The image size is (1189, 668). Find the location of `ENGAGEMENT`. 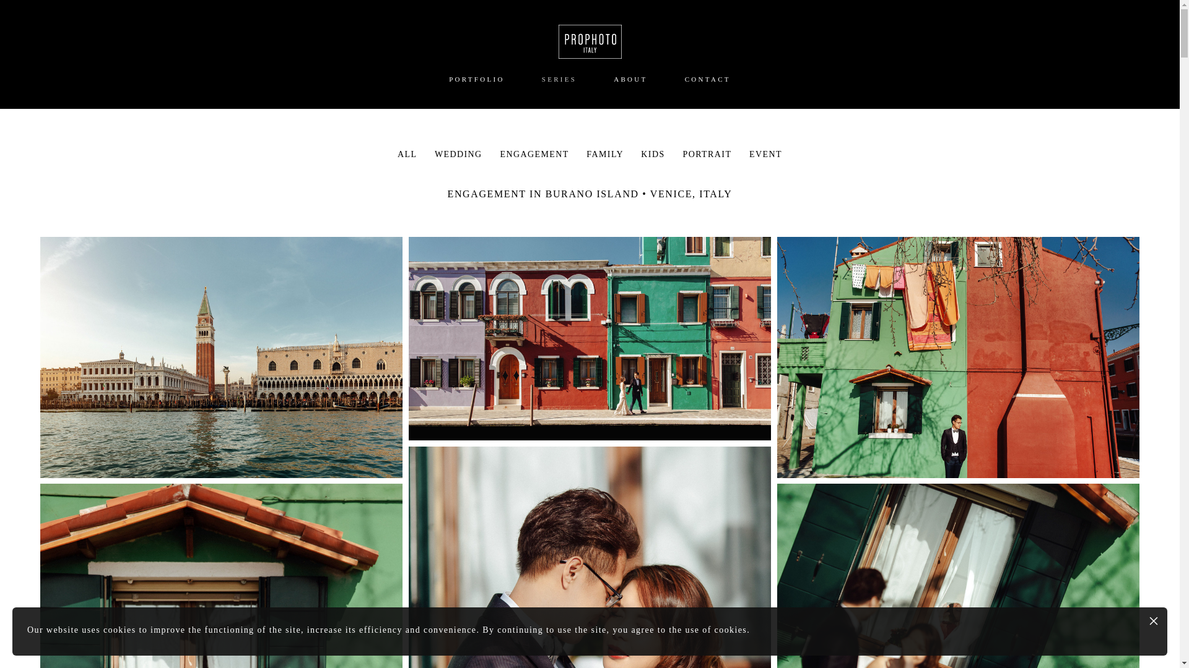

ENGAGEMENT is located at coordinates (535, 154).